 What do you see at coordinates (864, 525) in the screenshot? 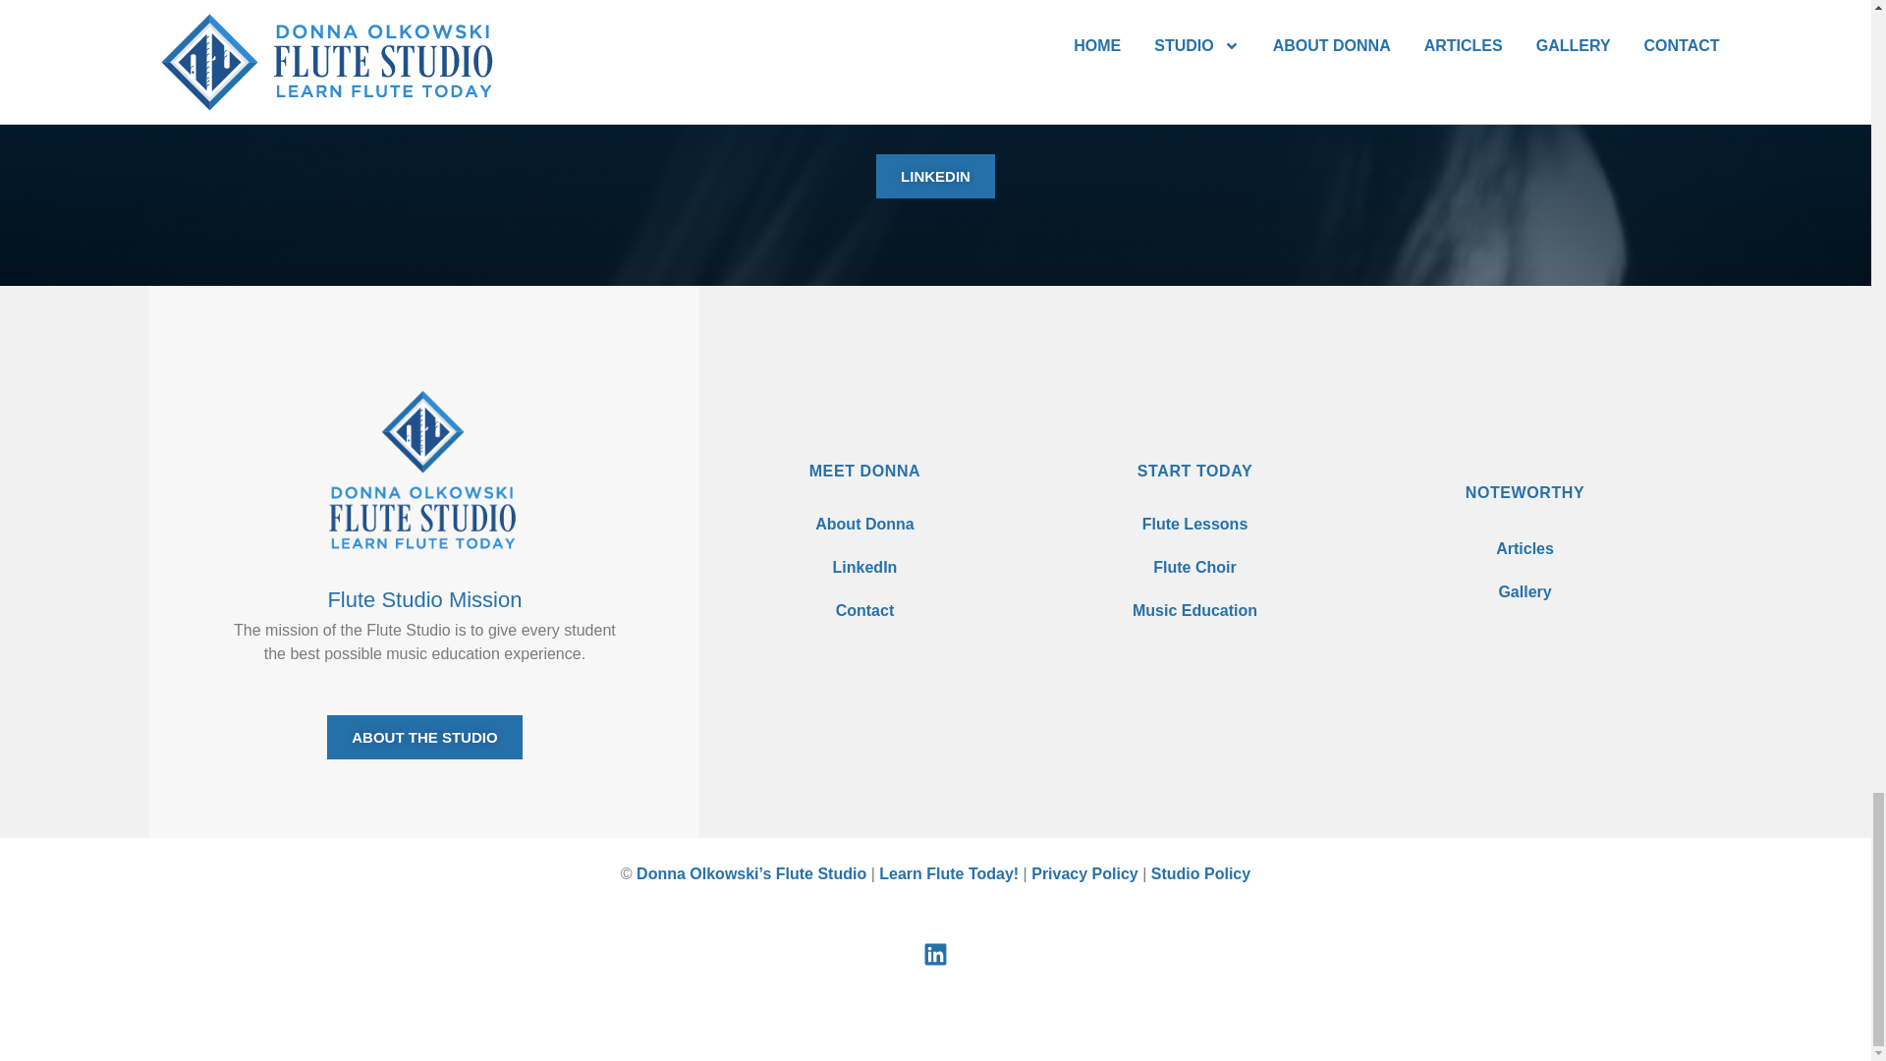
I see `About Donna Olkowski` at bounding box center [864, 525].